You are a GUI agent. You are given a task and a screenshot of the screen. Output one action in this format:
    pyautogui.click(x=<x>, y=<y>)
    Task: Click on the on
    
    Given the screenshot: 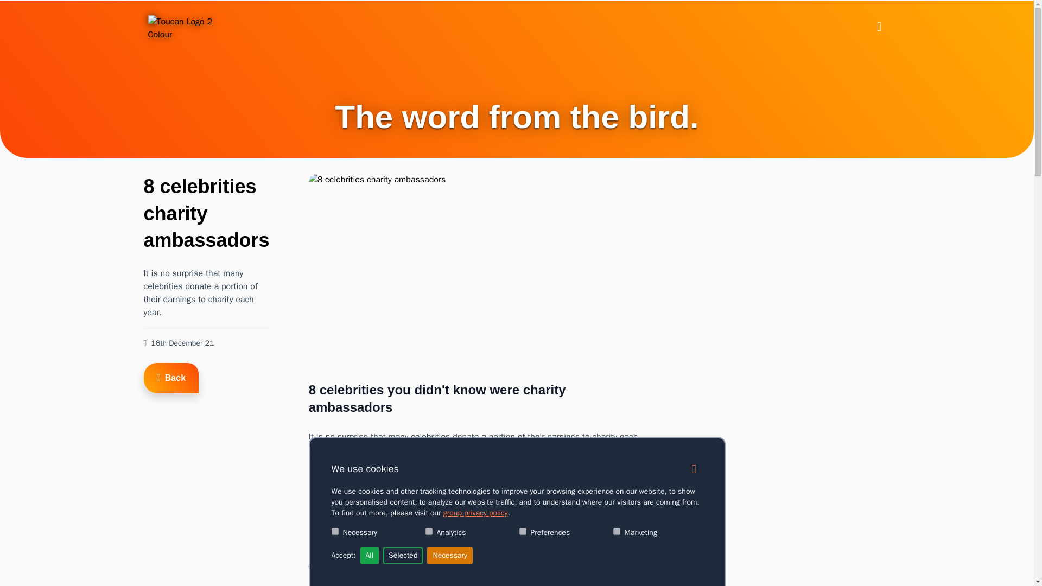 What is the action you would take?
    pyautogui.click(x=334, y=532)
    